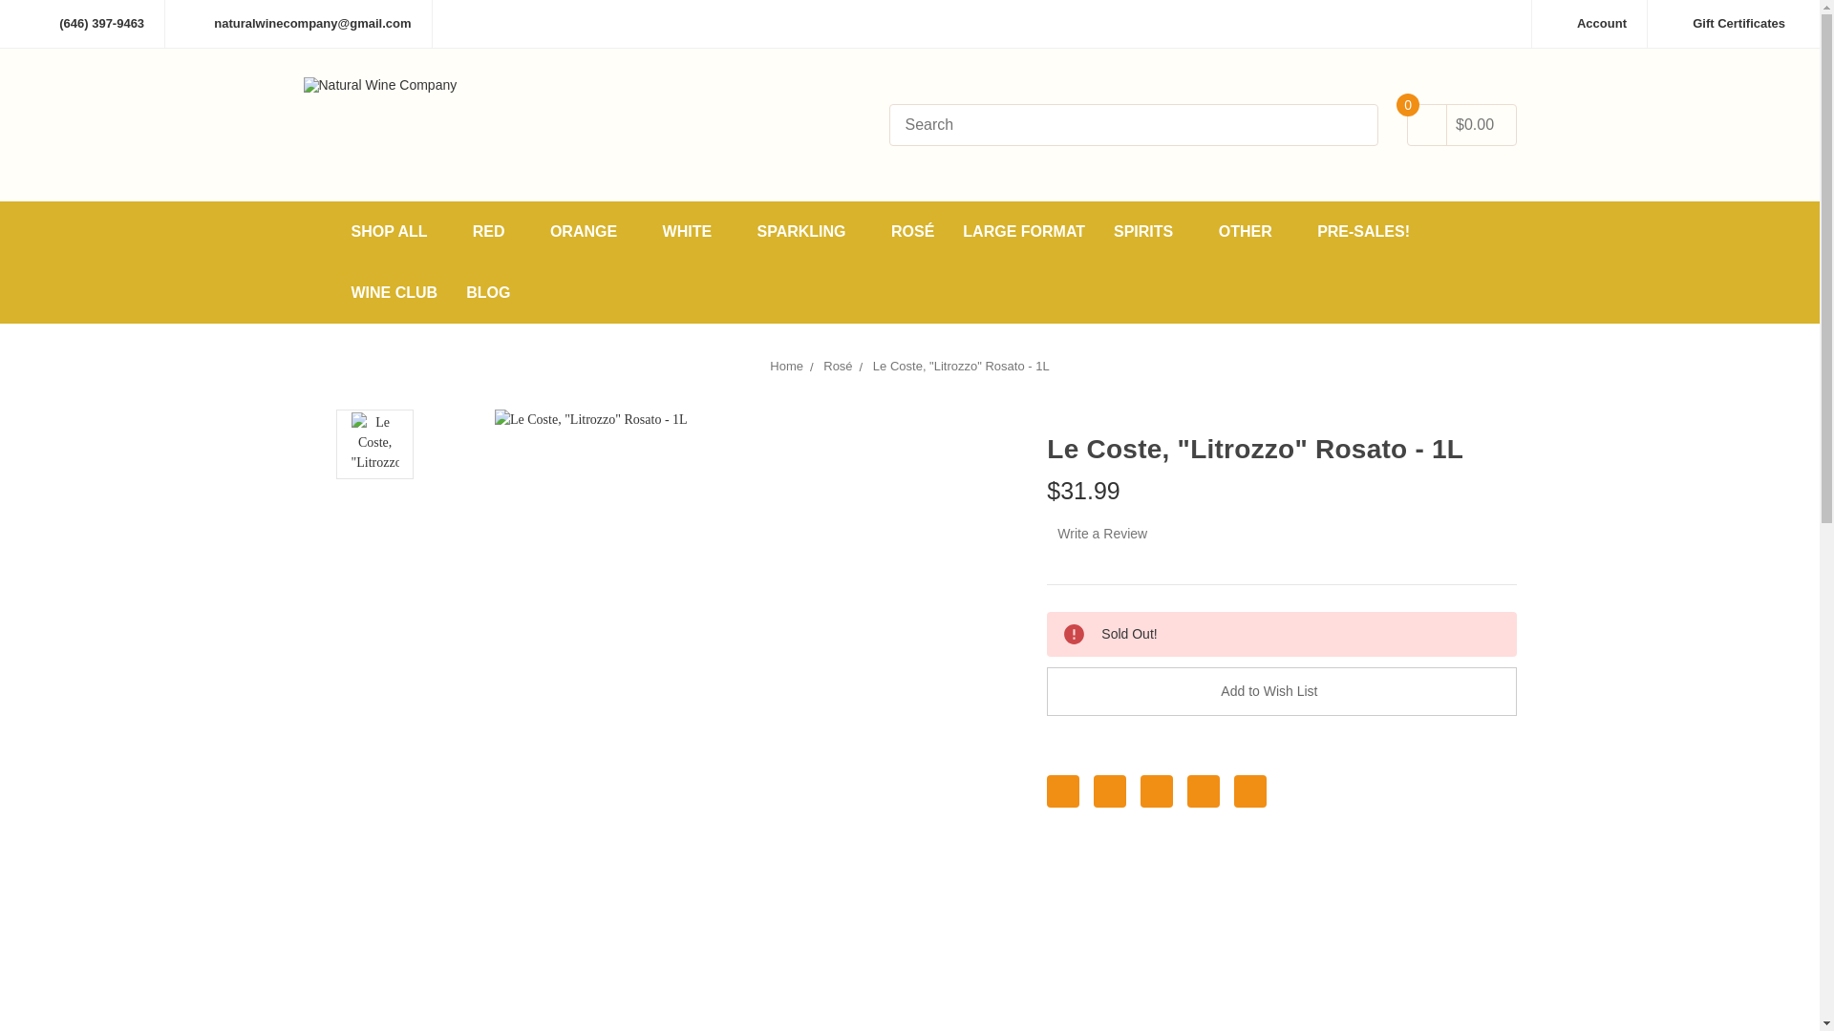  I want to click on Account, so click(1589, 23).